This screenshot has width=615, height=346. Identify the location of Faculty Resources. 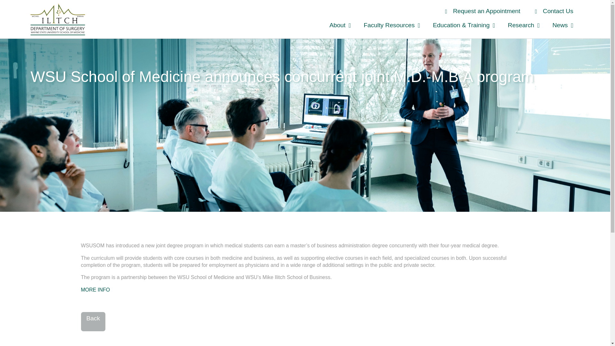
(392, 25).